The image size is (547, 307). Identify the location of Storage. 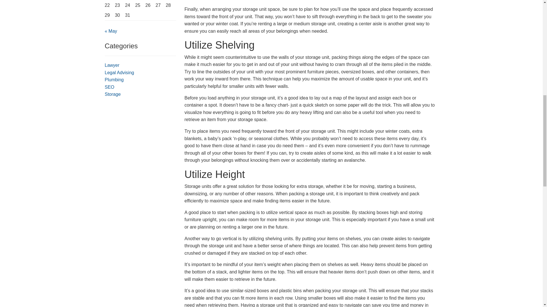
(113, 94).